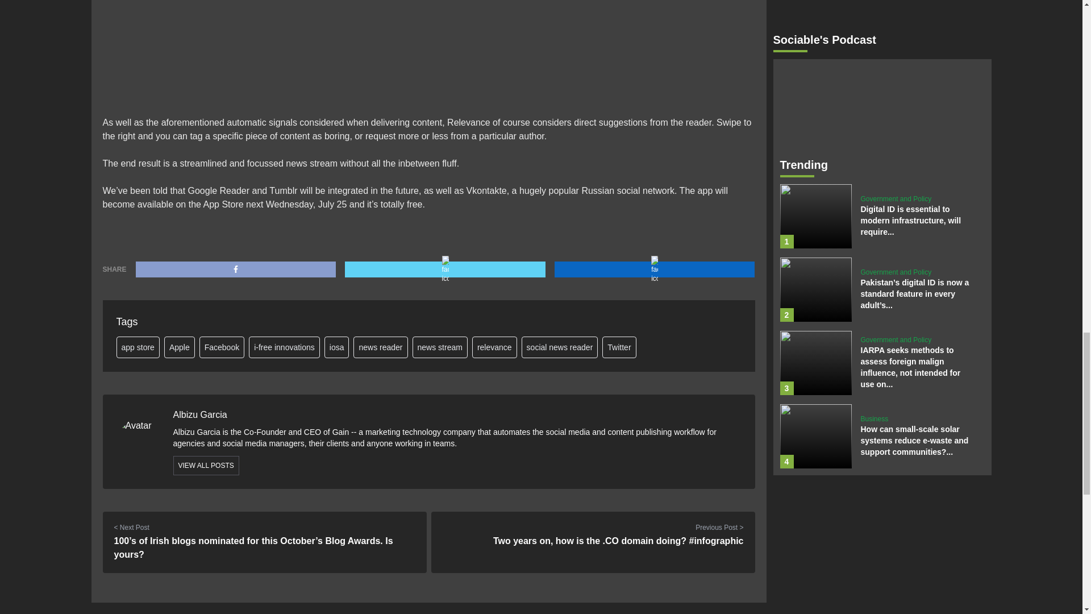  Describe the element at coordinates (241, 51) in the screenshot. I see `Relevance app` at that location.